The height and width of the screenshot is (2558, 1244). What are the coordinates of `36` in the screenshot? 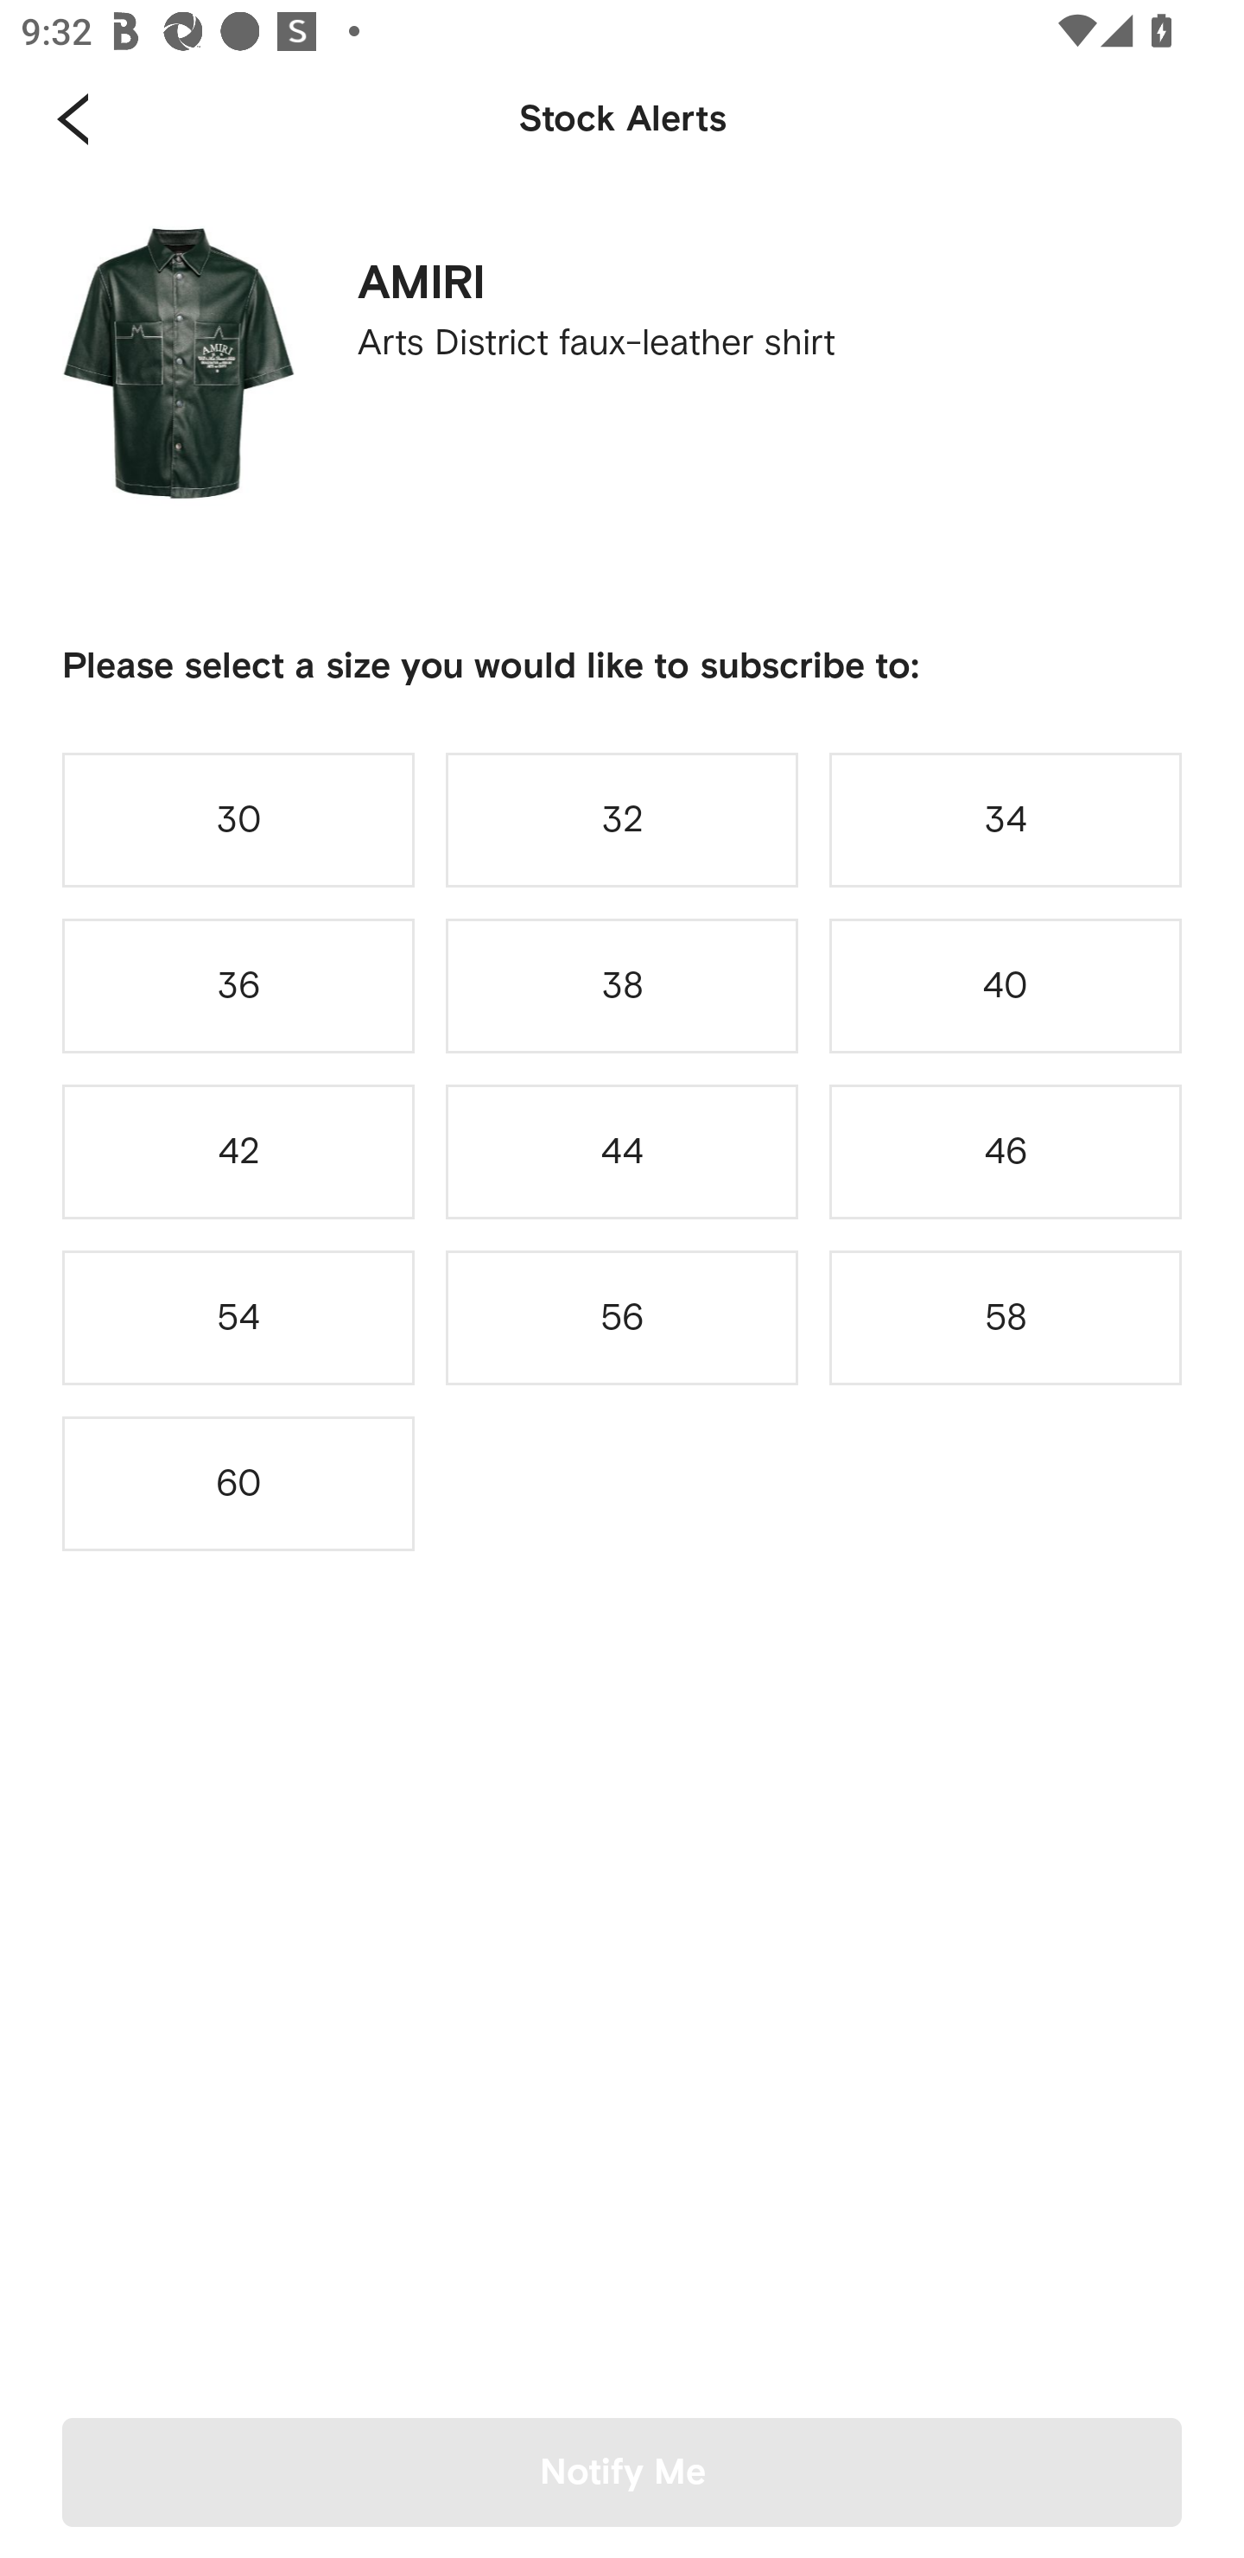 It's located at (238, 985).